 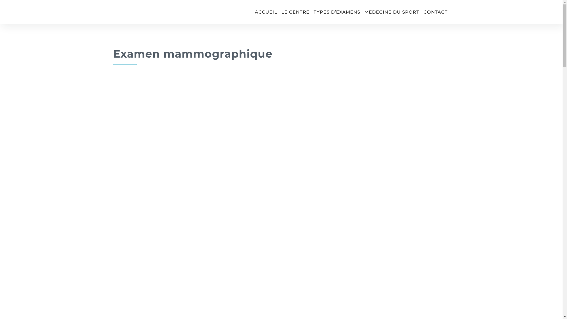 What do you see at coordinates (436, 12) in the screenshot?
I see `CONTACT` at bounding box center [436, 12].